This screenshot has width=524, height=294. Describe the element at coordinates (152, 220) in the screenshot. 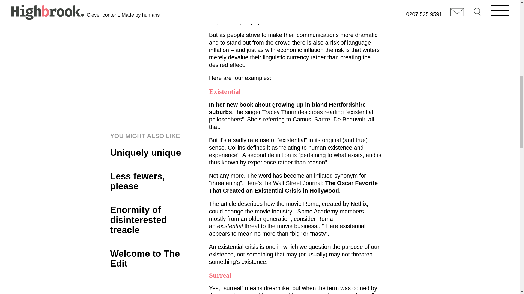

I see `Enormity of disinterested treacle` at that location.